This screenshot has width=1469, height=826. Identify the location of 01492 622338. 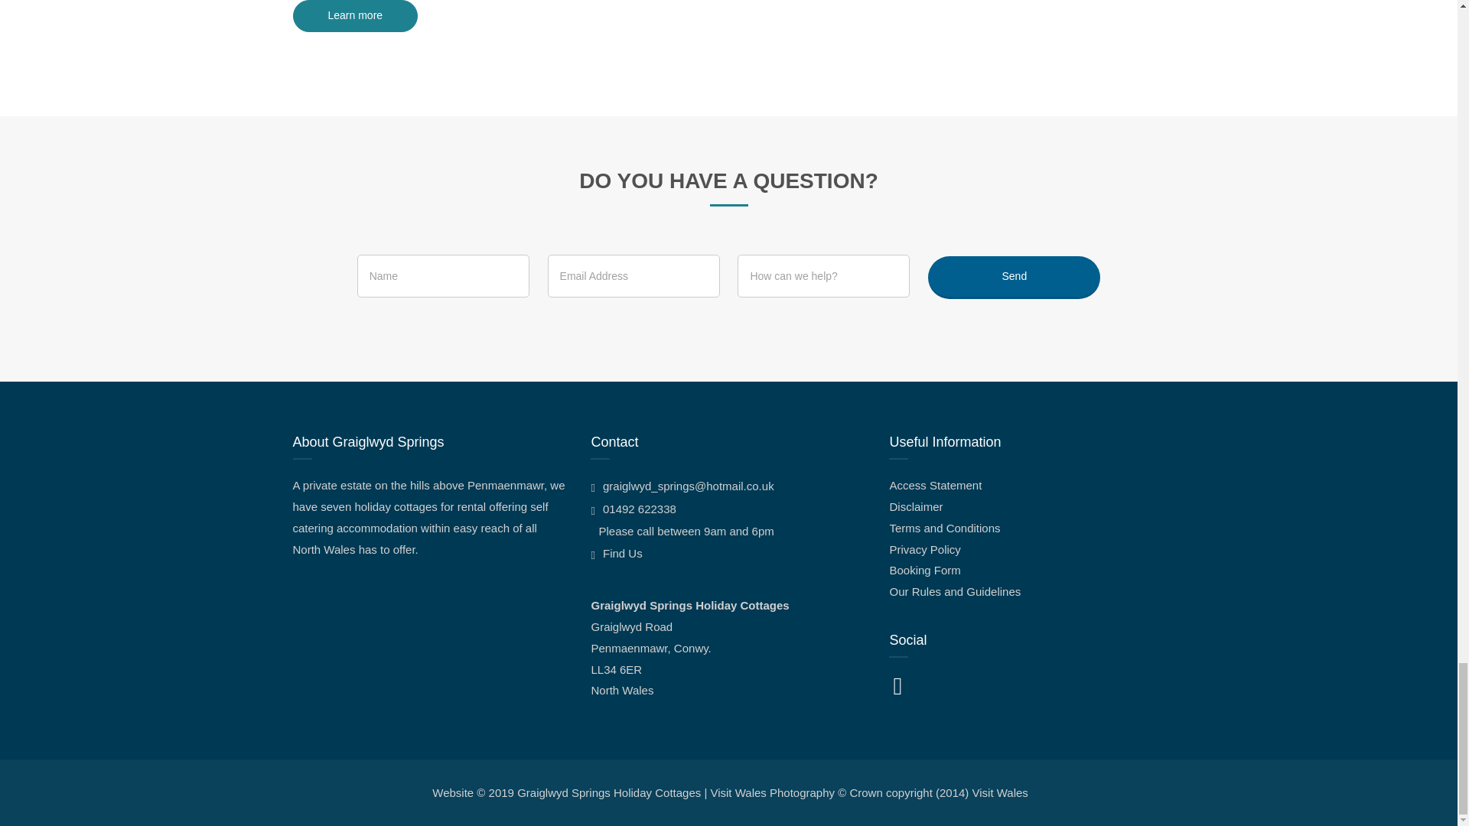
(633, 508).